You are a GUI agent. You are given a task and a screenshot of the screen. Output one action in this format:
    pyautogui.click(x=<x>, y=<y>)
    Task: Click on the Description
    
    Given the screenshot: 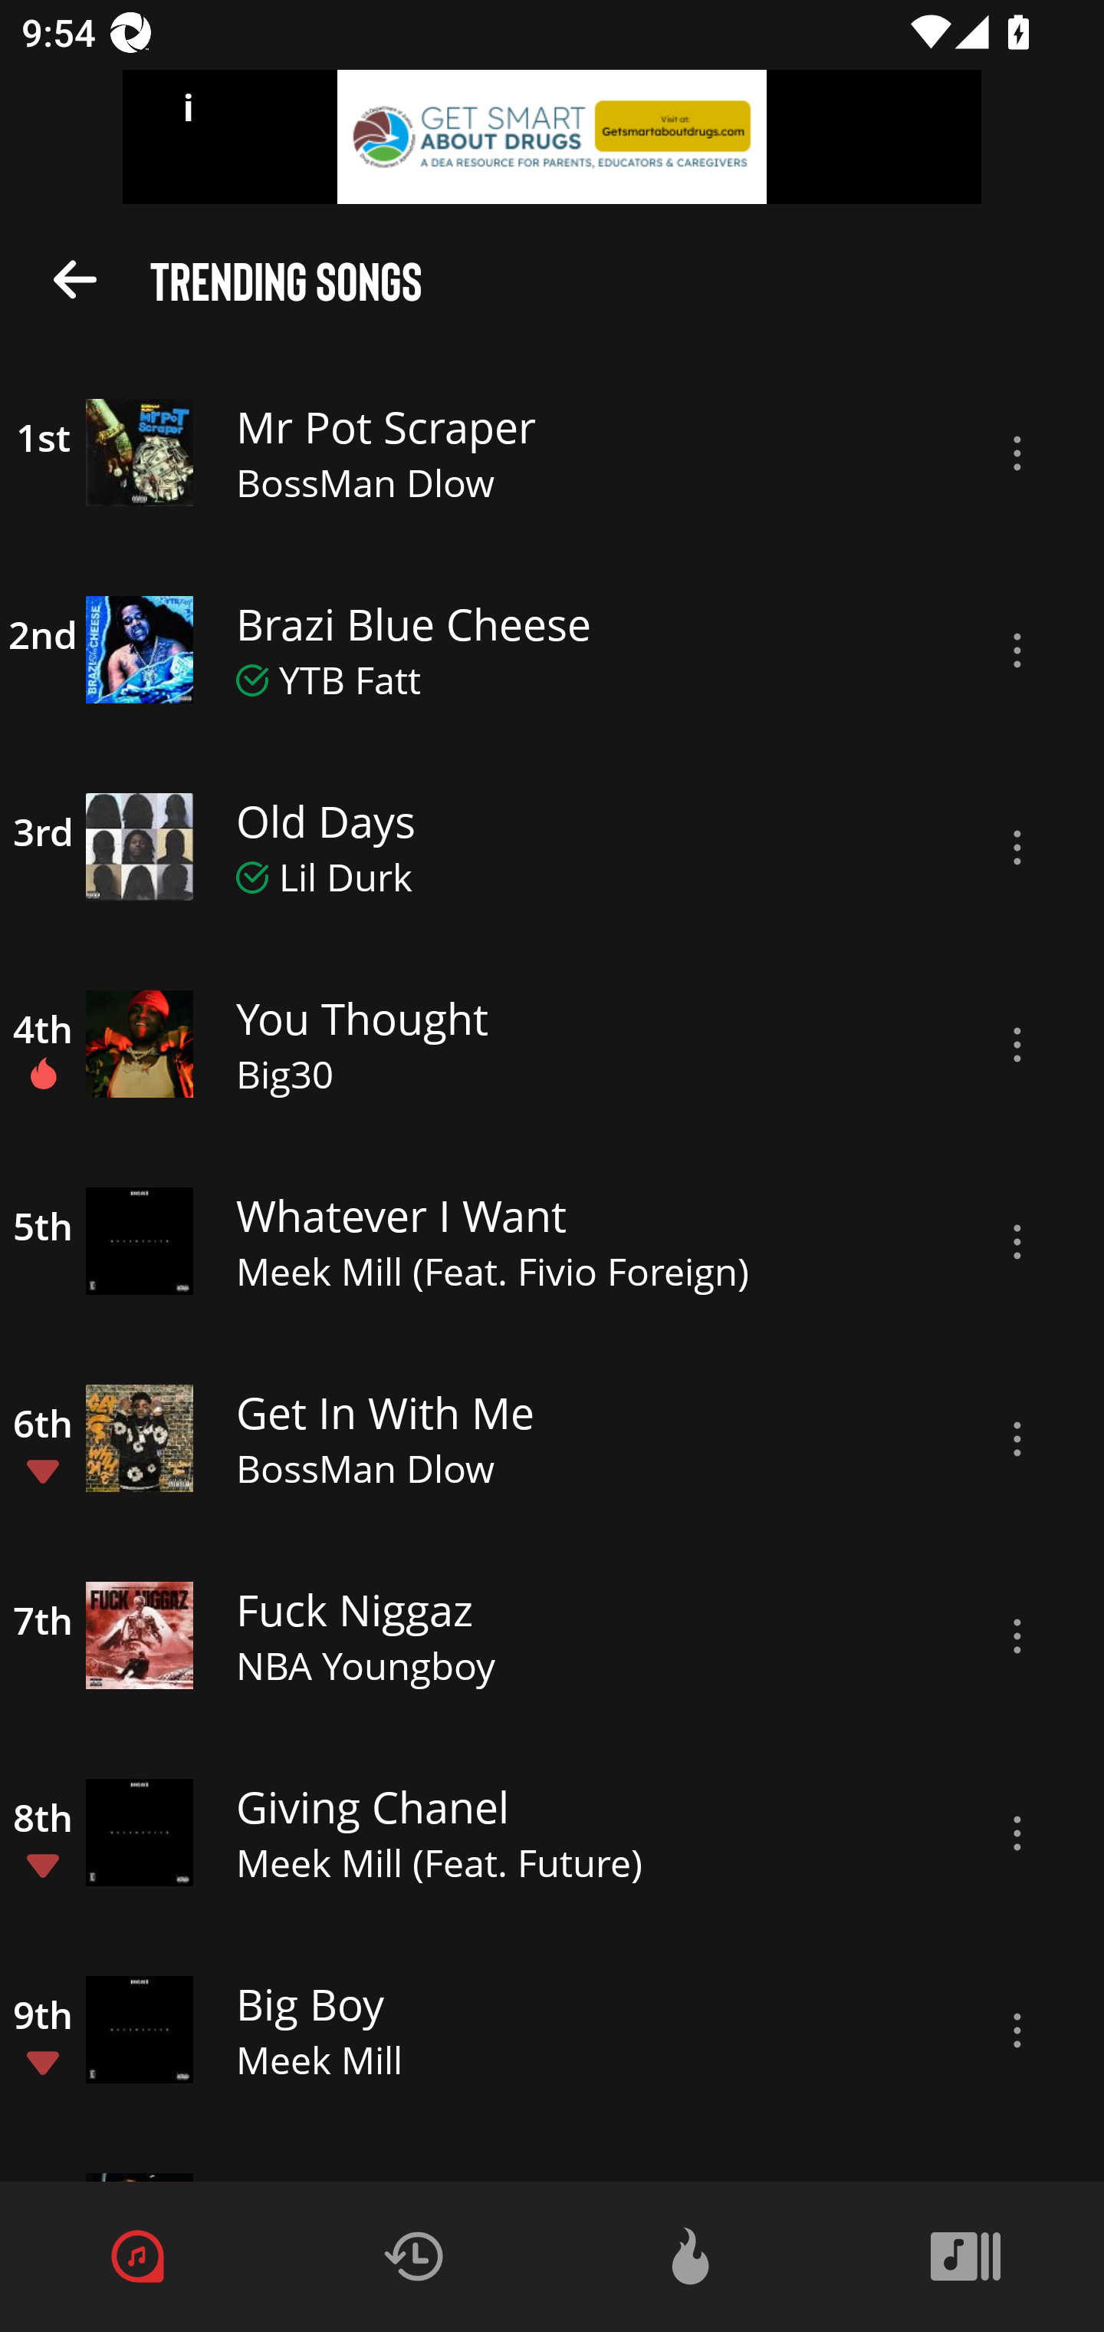 What is the action you would take?
    pyautogui.click(x=1017, y=1833)
    